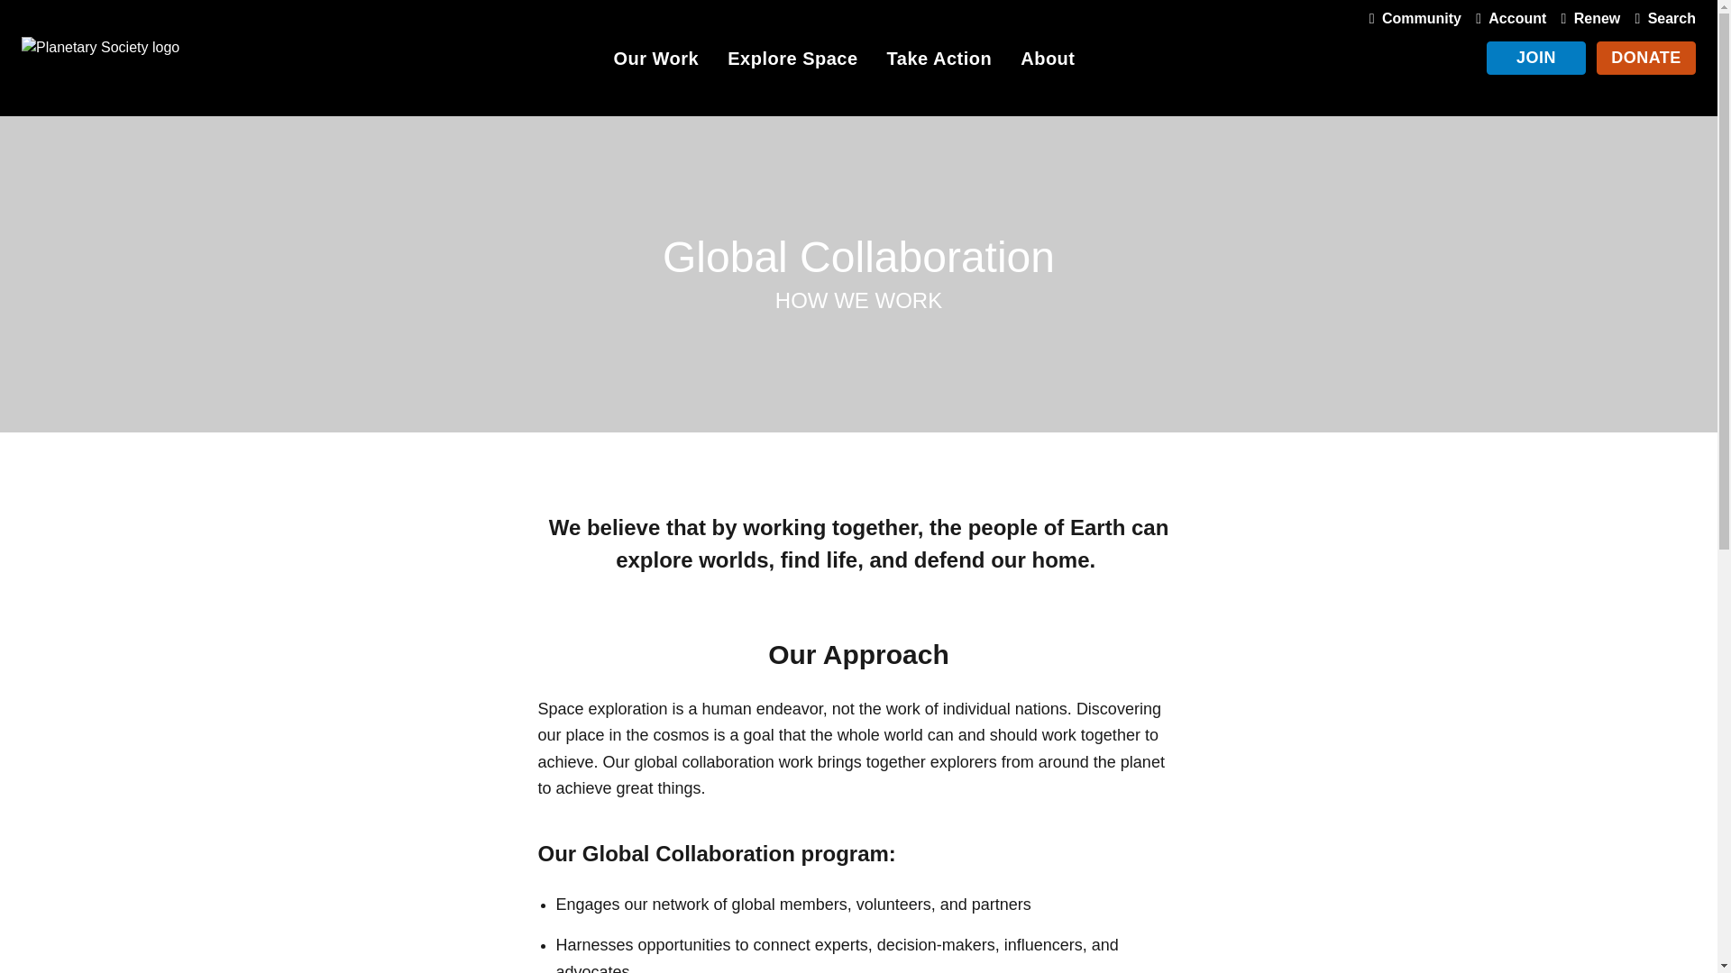 Image resolution: width=1731 pixels, height=973 pixels. What do you see at coordinates (1661, 18) in the screenshot?
I see `Search` at bounding box center [1661, 18].